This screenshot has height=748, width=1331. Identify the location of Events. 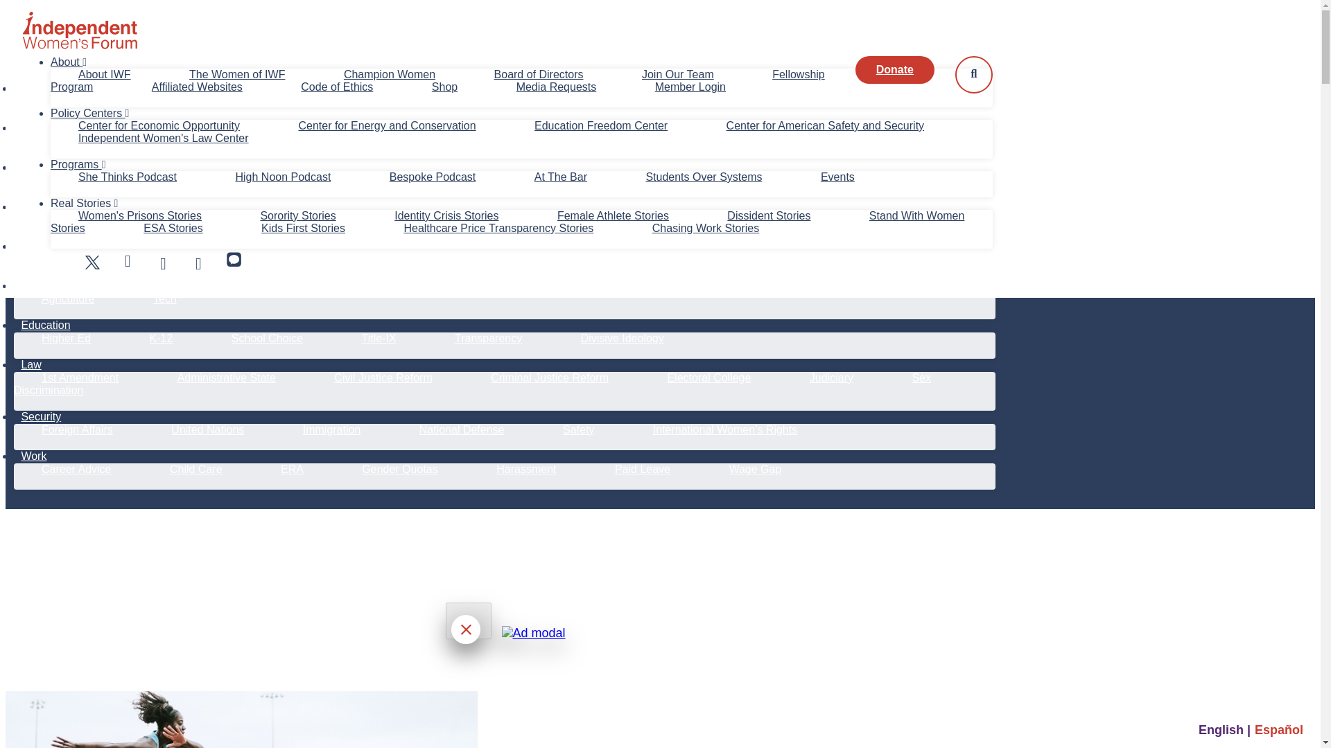
(837, 177).